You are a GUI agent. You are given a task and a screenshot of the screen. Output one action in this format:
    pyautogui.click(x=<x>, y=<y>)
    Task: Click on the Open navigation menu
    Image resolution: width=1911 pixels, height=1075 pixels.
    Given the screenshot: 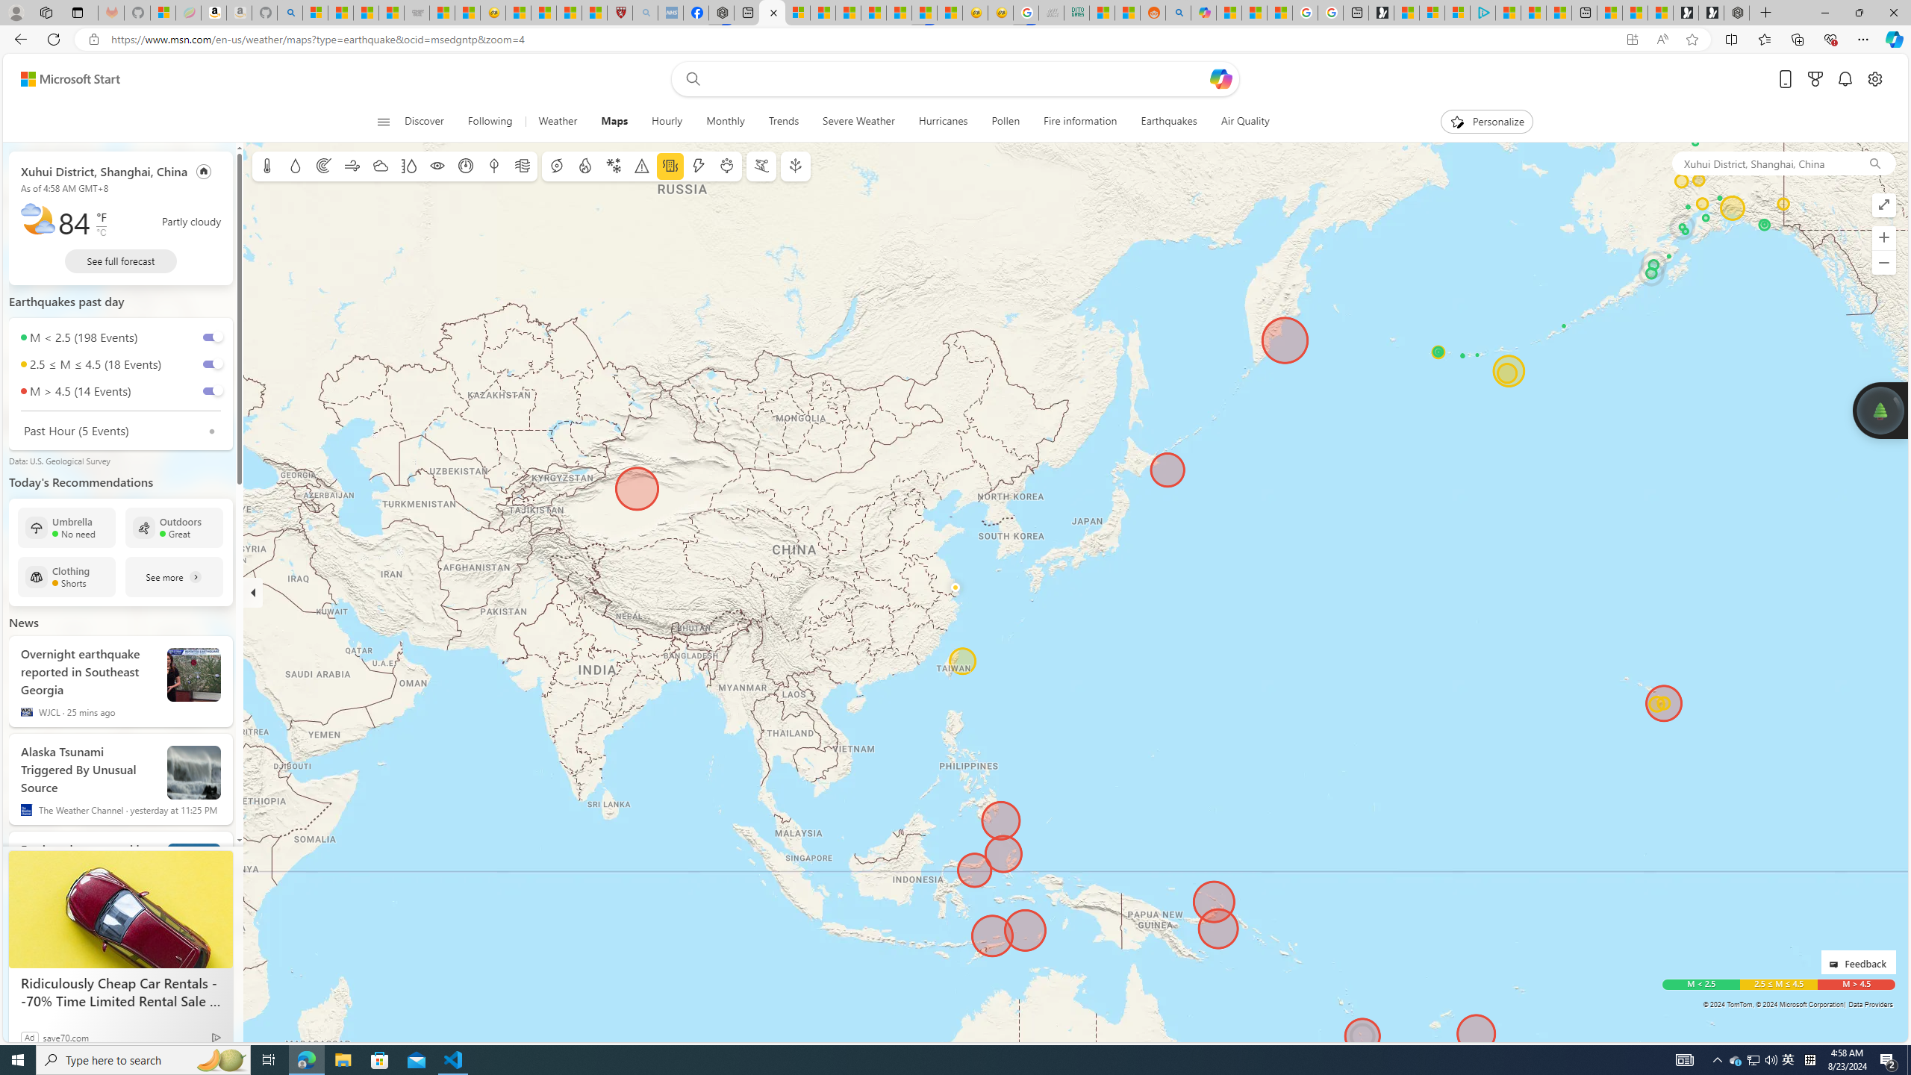 What is the action you would take?
    pyautogui.click(x=384, y=121)
    